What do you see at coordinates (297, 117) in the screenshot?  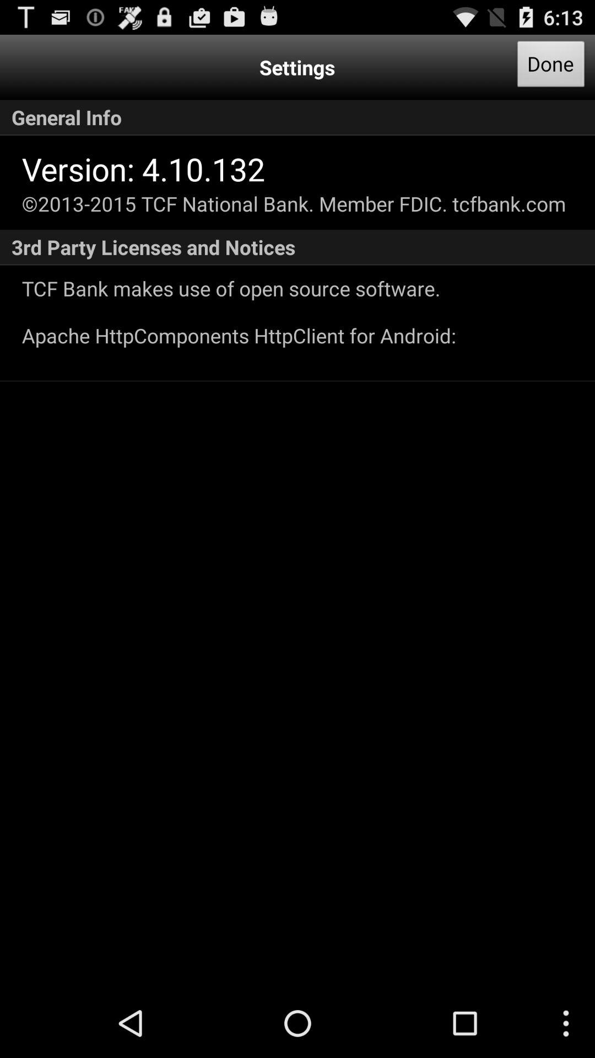 I see `tap item above version 4 10 app` at bounding box center [297, 117].